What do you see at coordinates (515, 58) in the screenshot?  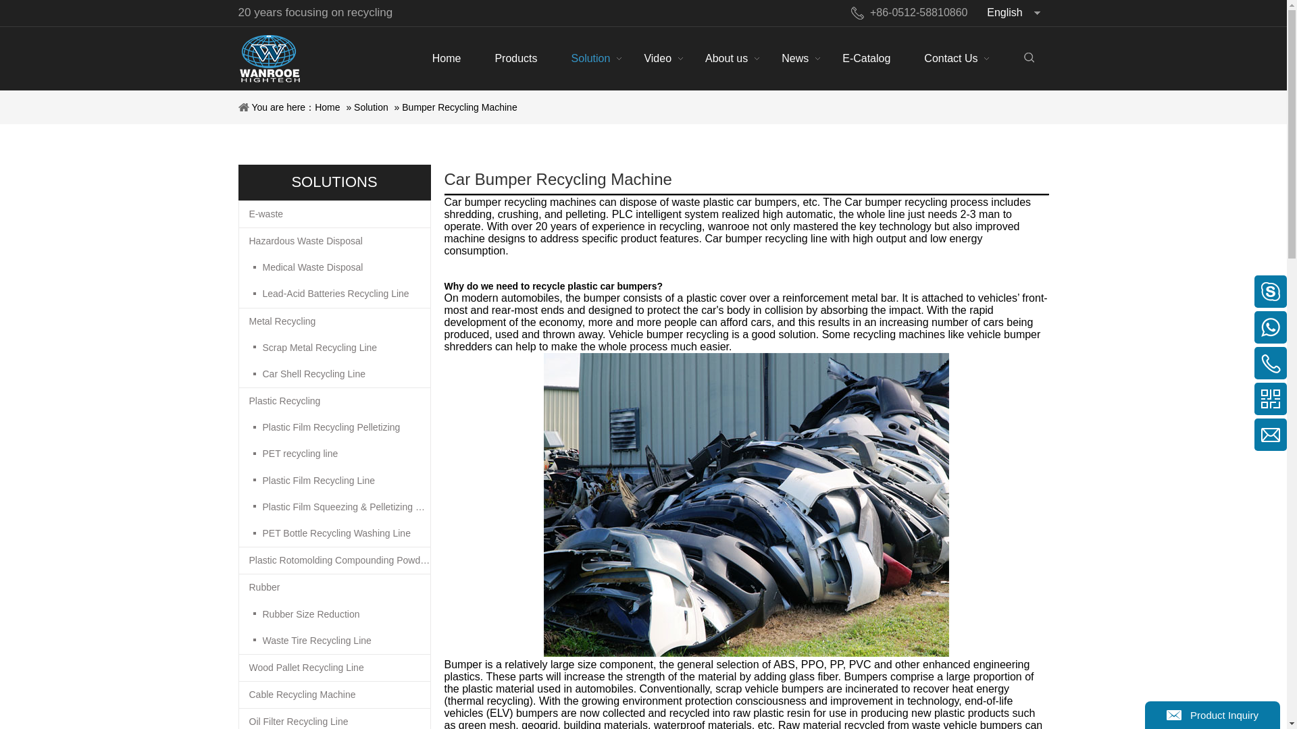 I see `Products` at bounding box center [515, 58].